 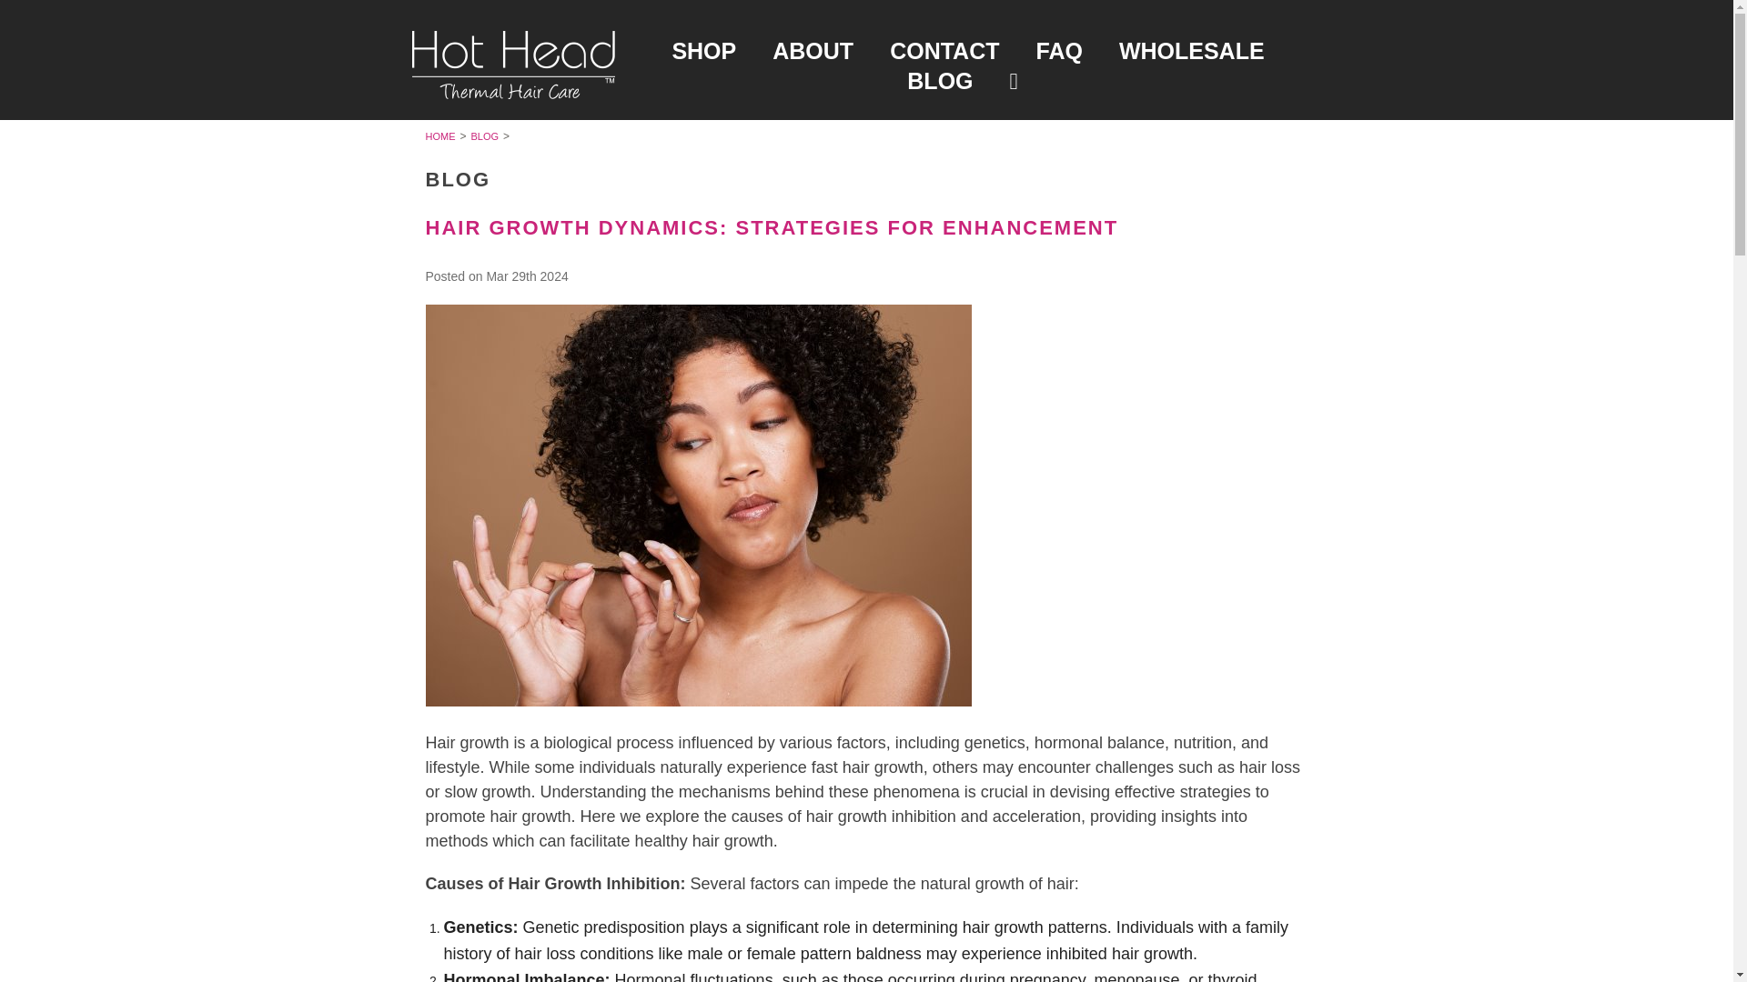 What do you see at coordinates (440, 135) in the screenshot?
I see `HOME` at bounding box center [440, 135].